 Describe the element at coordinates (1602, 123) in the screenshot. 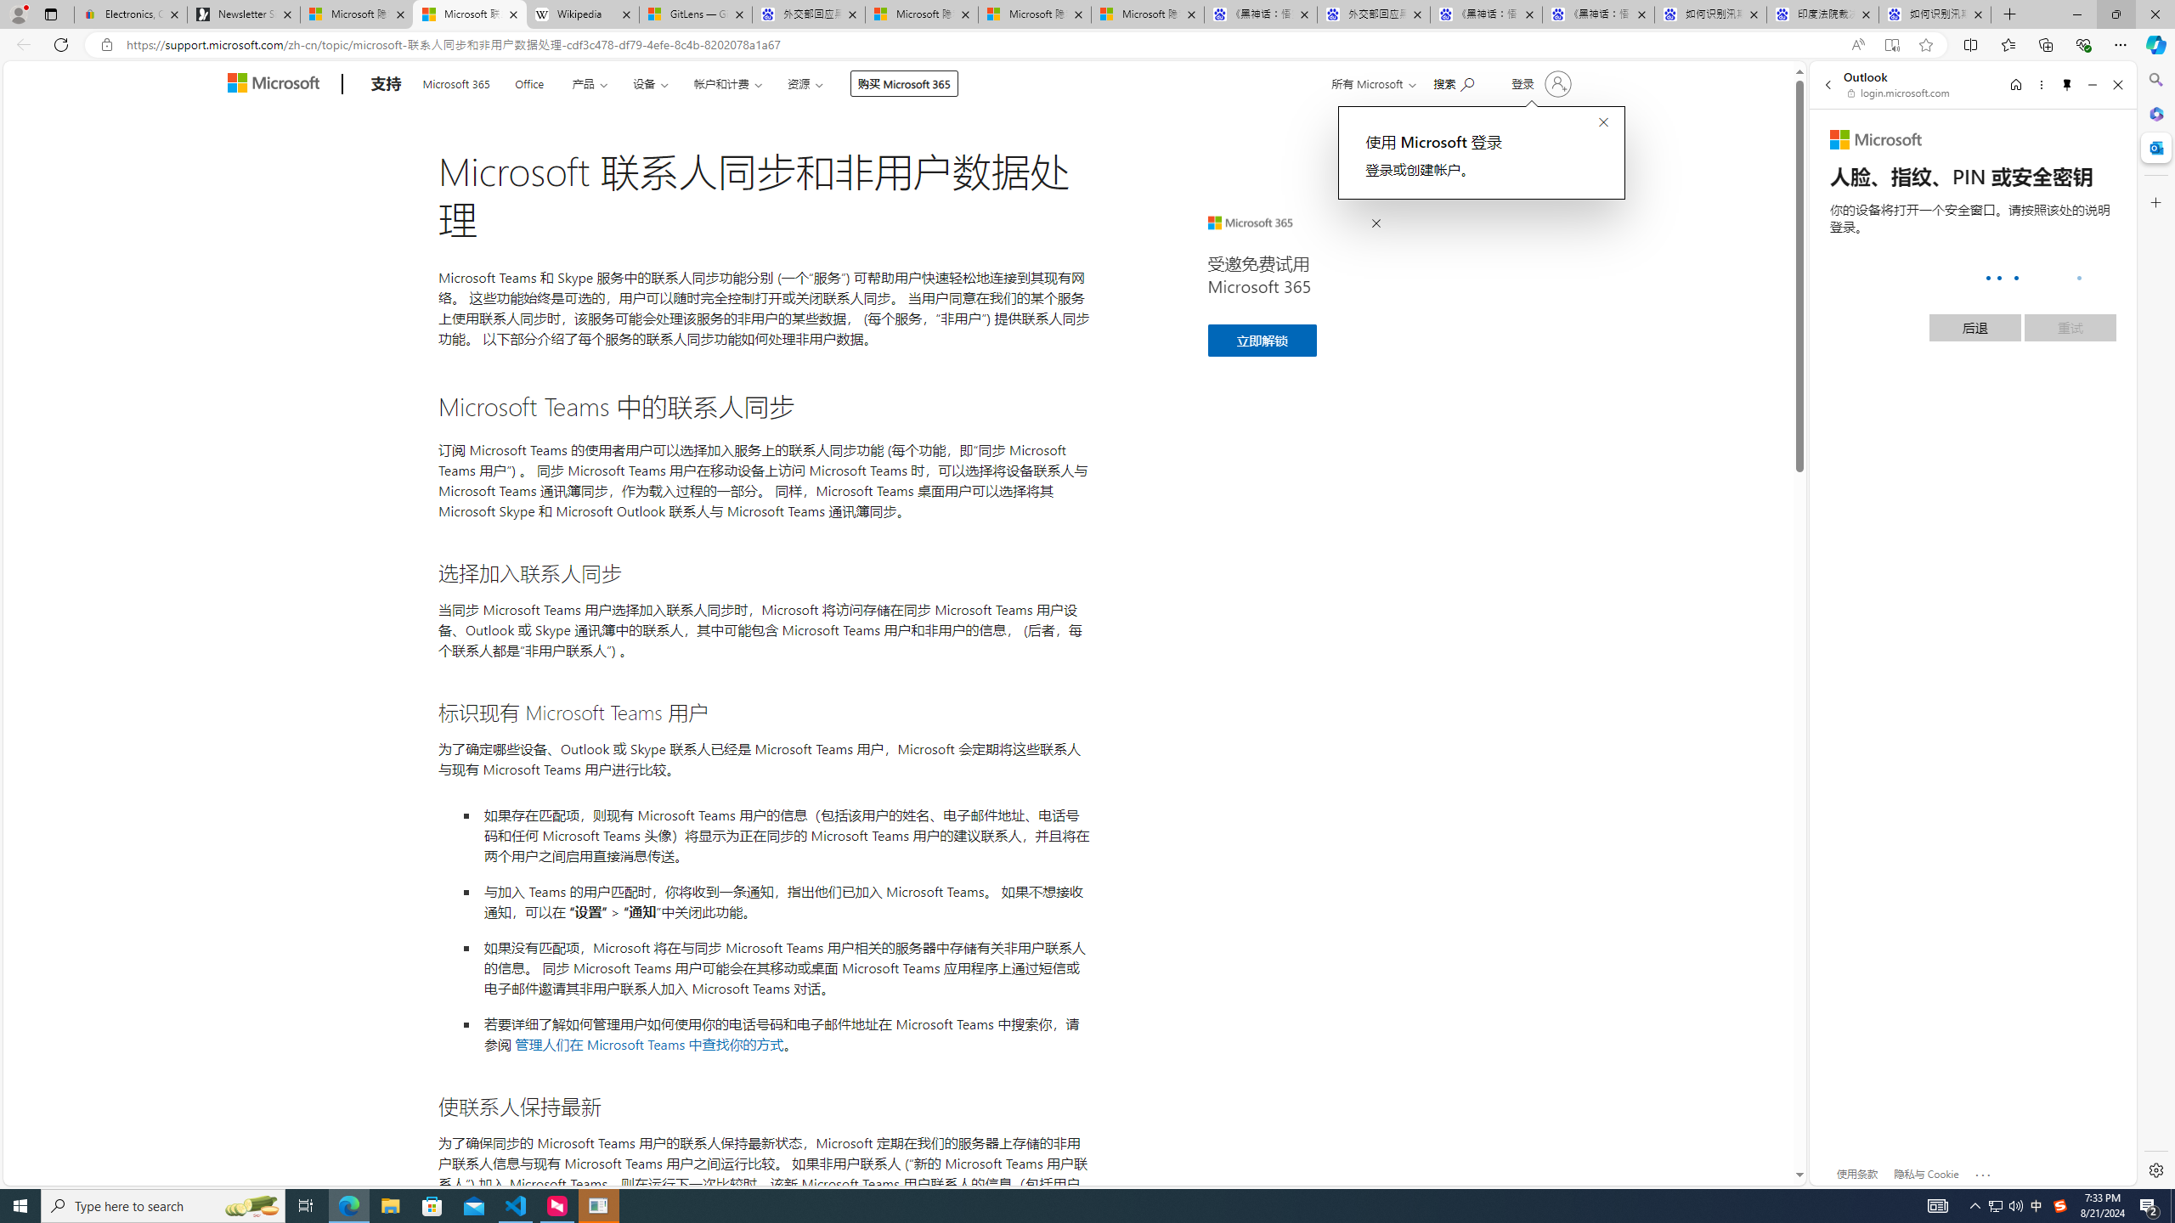

I see `Close callout prompt.` at that location.